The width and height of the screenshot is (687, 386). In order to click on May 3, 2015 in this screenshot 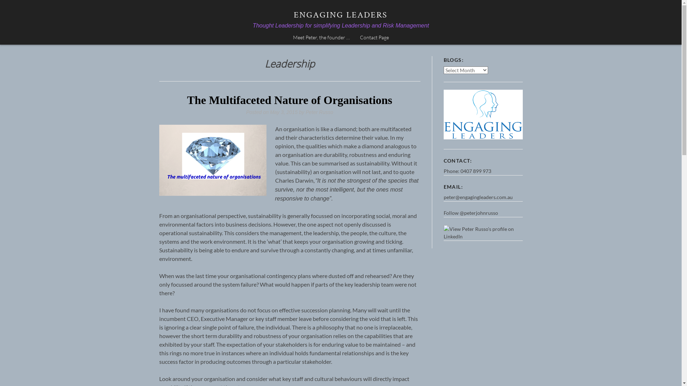, I will do `click(284, 112)`.